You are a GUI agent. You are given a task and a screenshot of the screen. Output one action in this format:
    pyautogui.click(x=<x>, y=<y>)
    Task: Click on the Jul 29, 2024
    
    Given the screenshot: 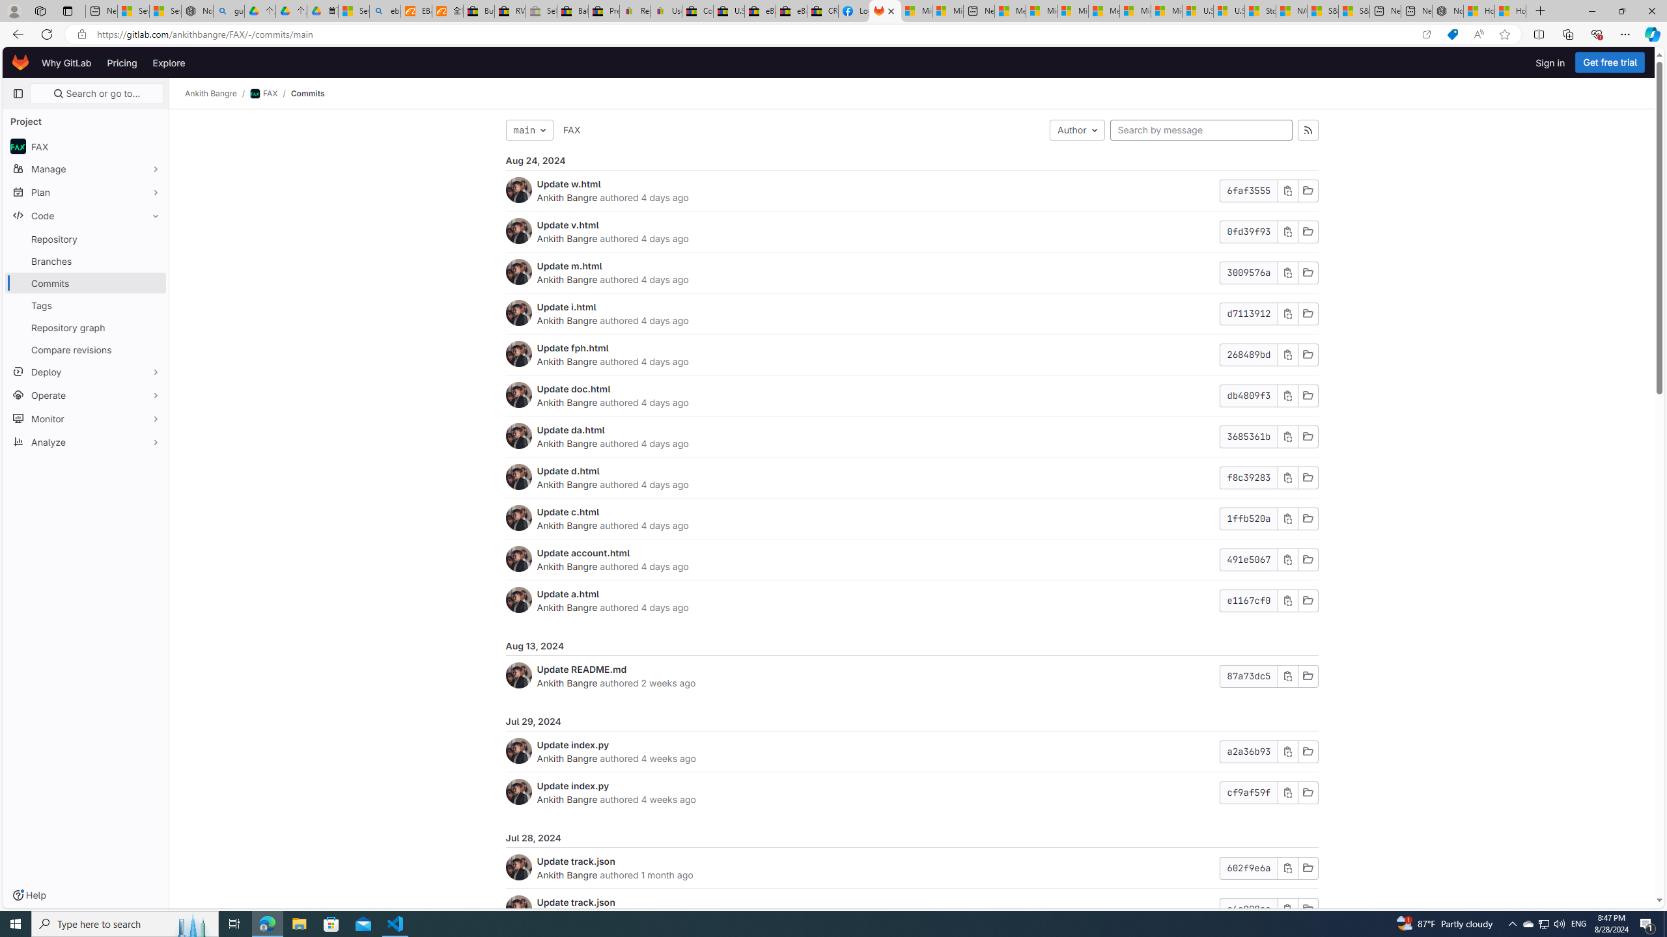 What is the action you would take?
    pyautogui.click(x=912, y=722)
    